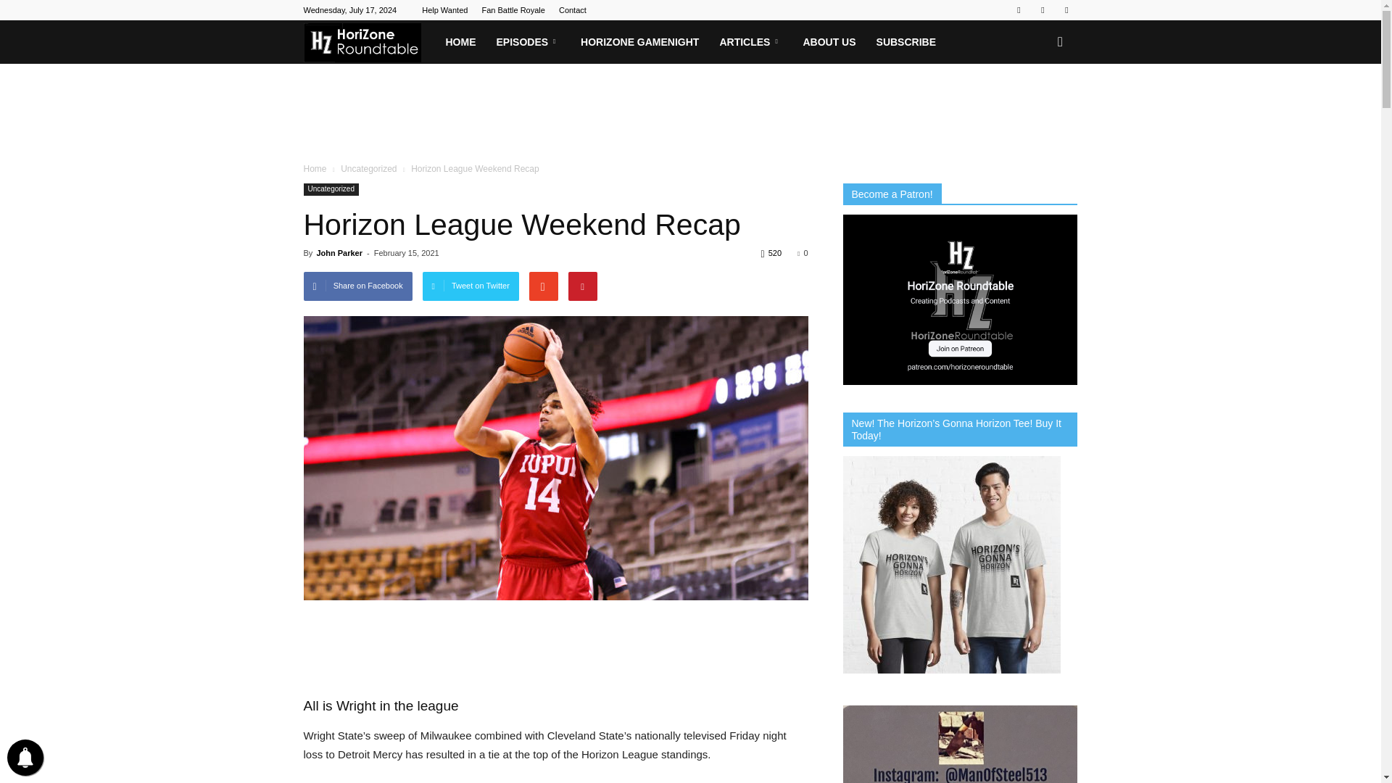 Image resolution: width=1392 pixels, height=783 pixels. What do you see at coordinates (460, 42) in the screenshot?
I see `HOME` at bounding box center [460, 42].